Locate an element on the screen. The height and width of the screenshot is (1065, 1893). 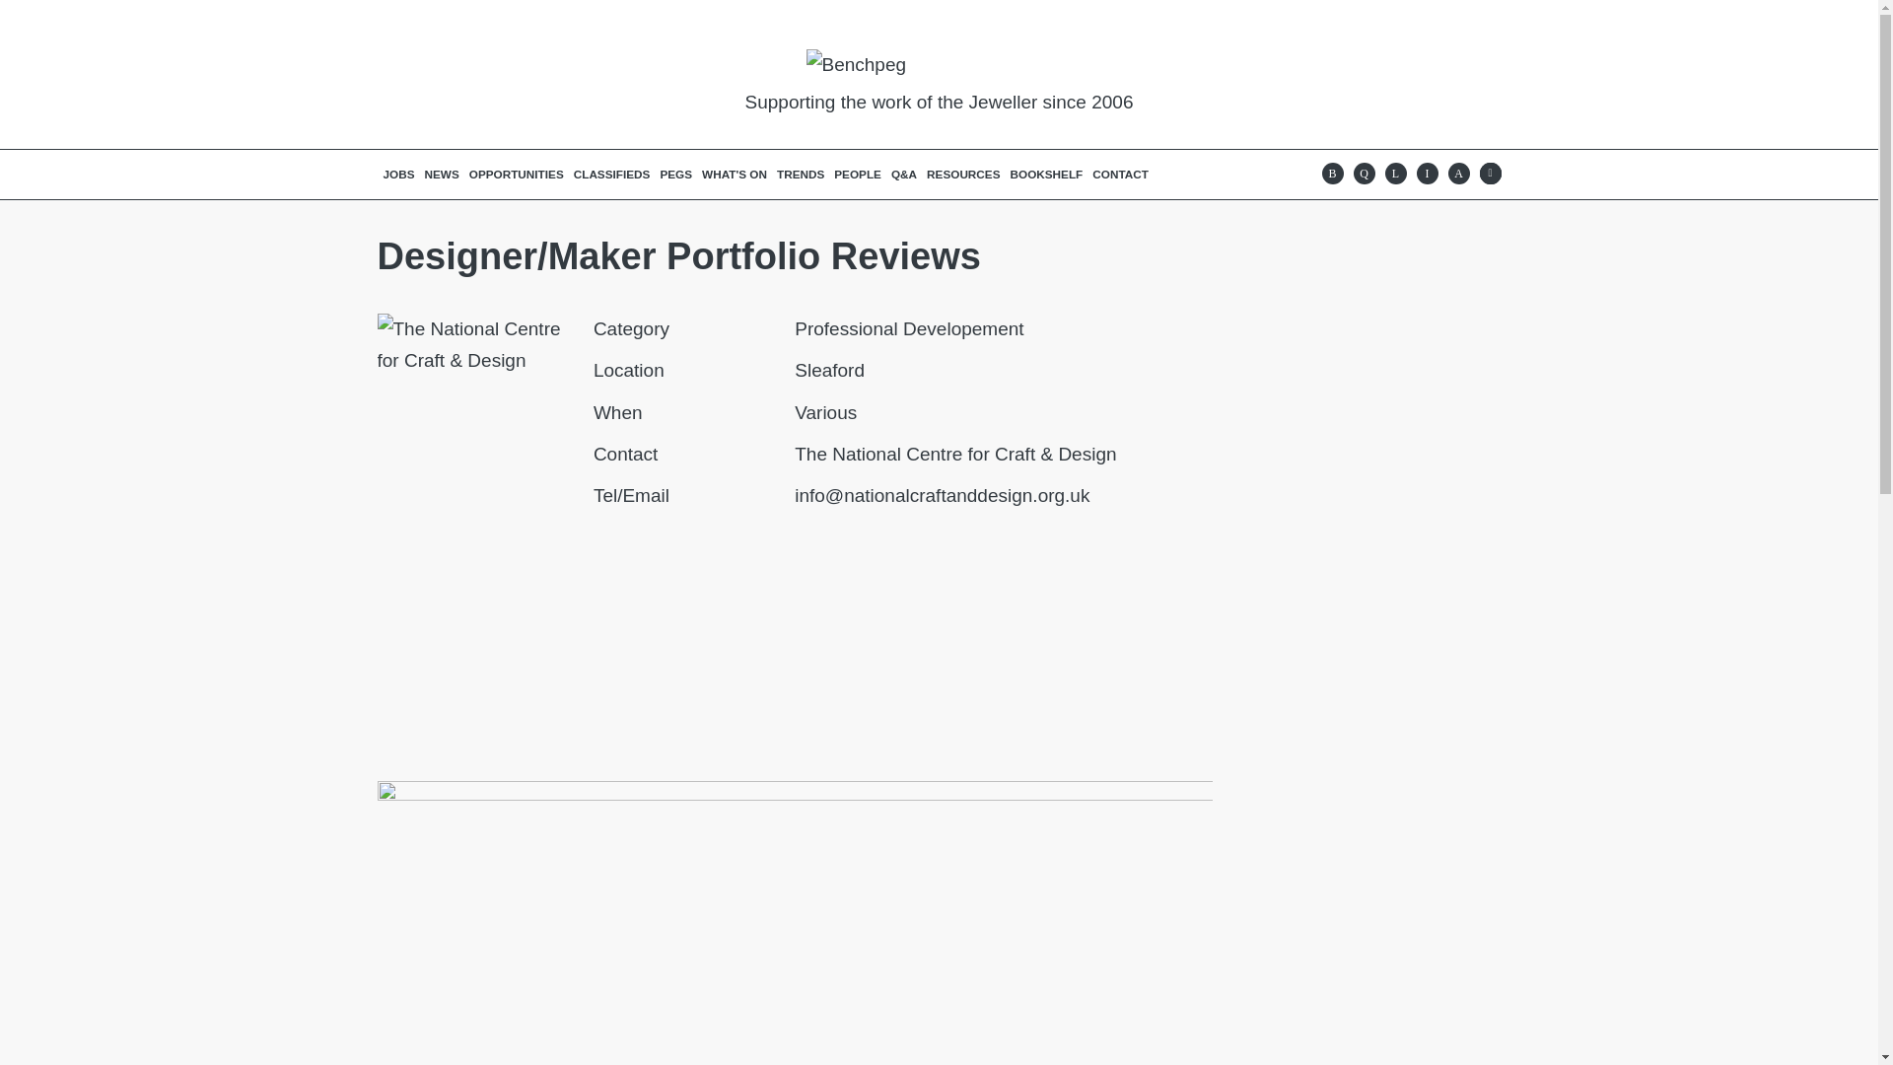
L is located at coordinates (1394, 174).